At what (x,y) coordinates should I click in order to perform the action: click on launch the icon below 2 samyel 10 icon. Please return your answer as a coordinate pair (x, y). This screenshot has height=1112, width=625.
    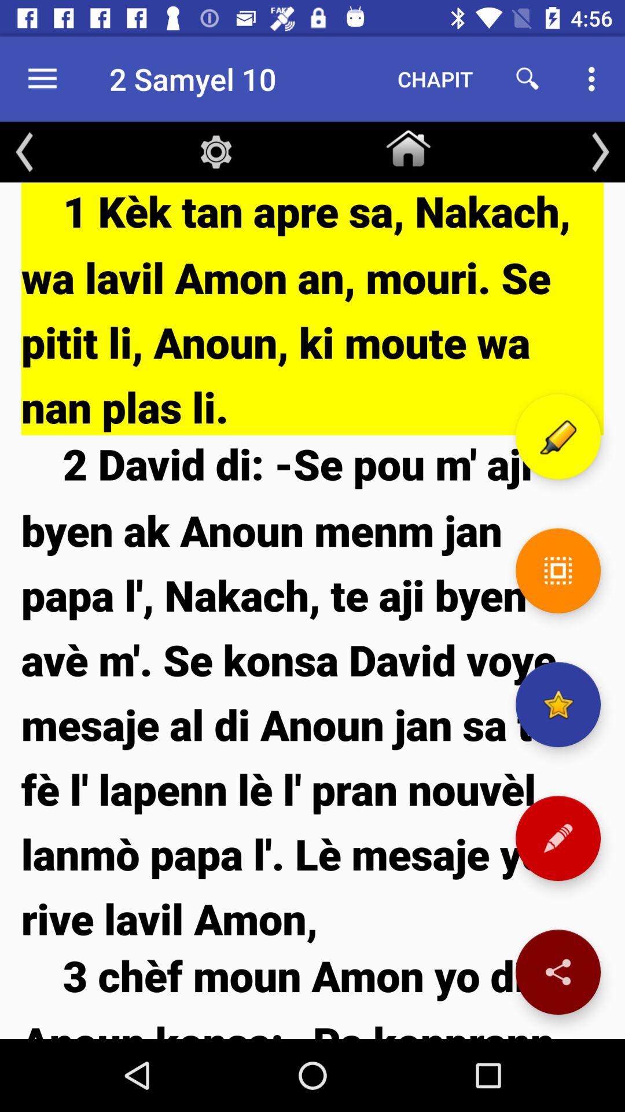
    Looking at the image, I should click on (216, 152).